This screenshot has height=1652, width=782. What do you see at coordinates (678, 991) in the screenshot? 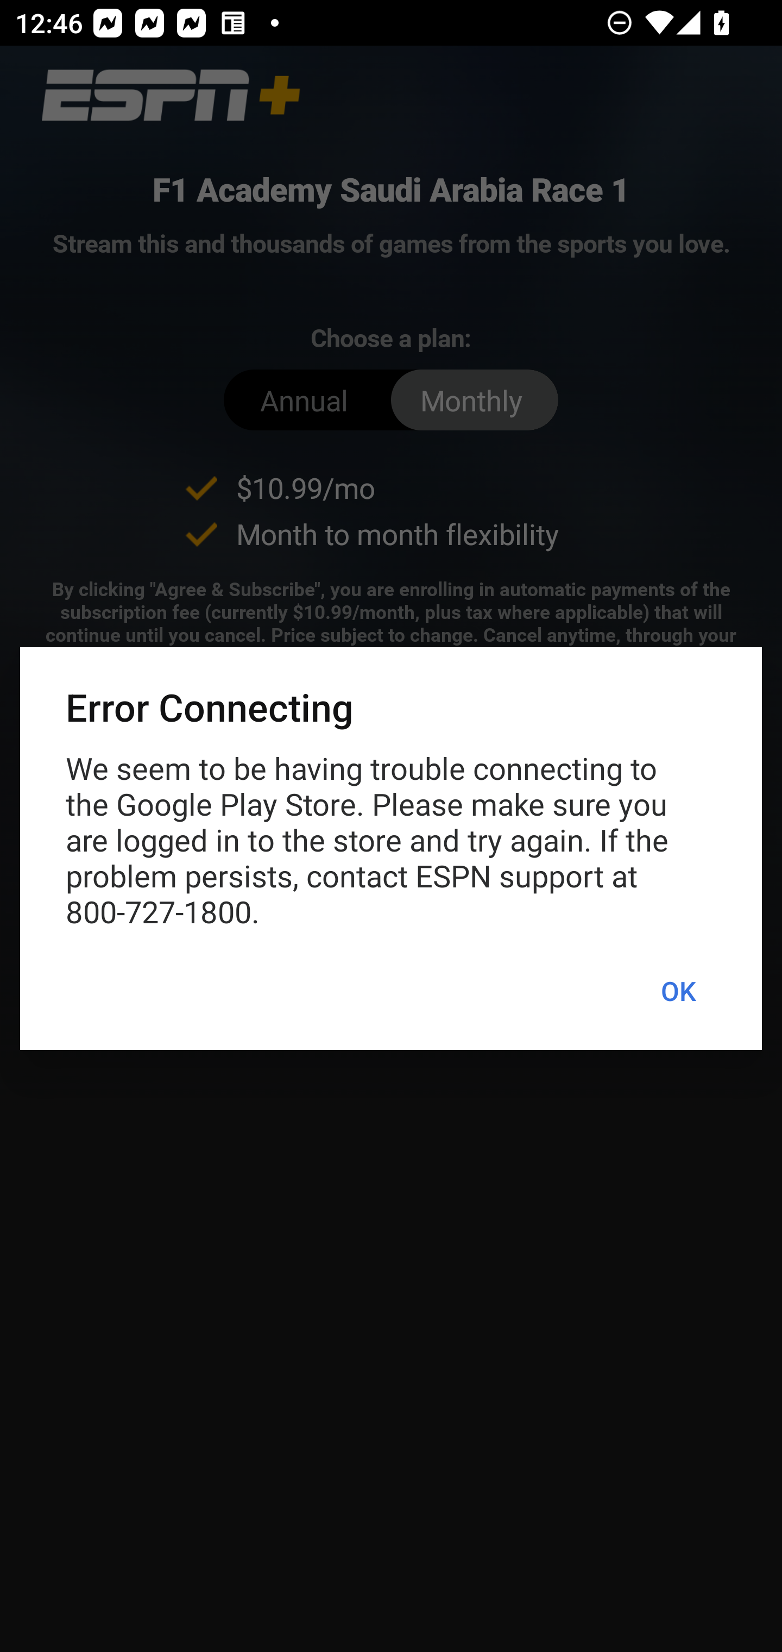
I see `OK` at bounding box center [678, 991].